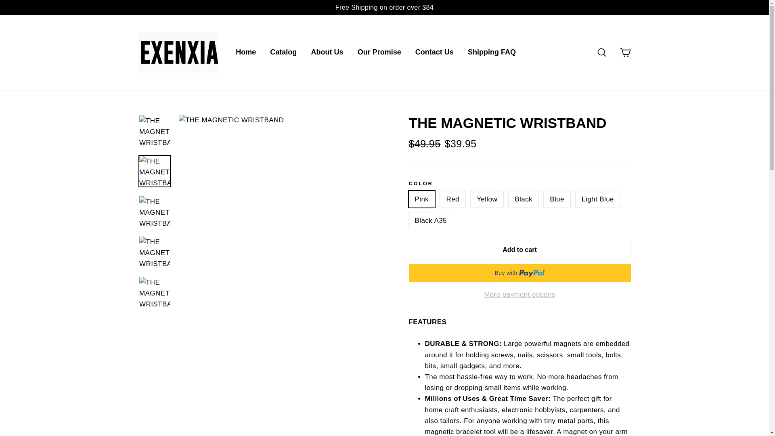  Describe the element at coordinates (245, 52) in the screenshot. I see `Home` at that location.